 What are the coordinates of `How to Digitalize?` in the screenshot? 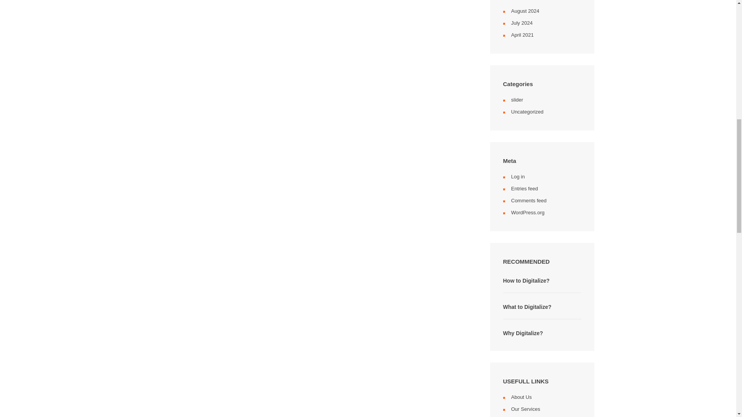 It's located at (526, 280).